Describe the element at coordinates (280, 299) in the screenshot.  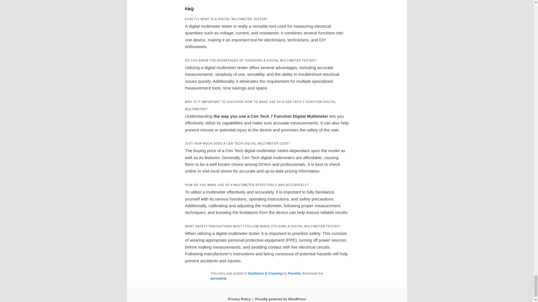
I see `Semantic Personal Publishing Platform` at that location.